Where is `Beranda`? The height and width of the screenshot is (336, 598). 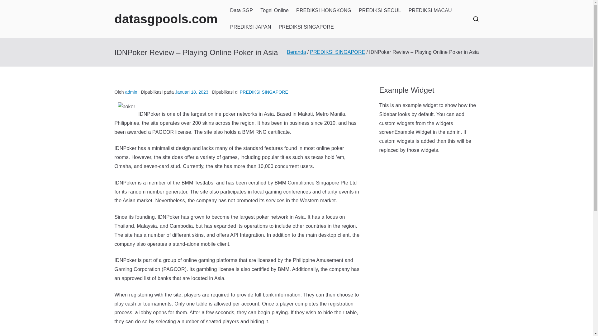 Beranda is located at coordinates (297, 52).